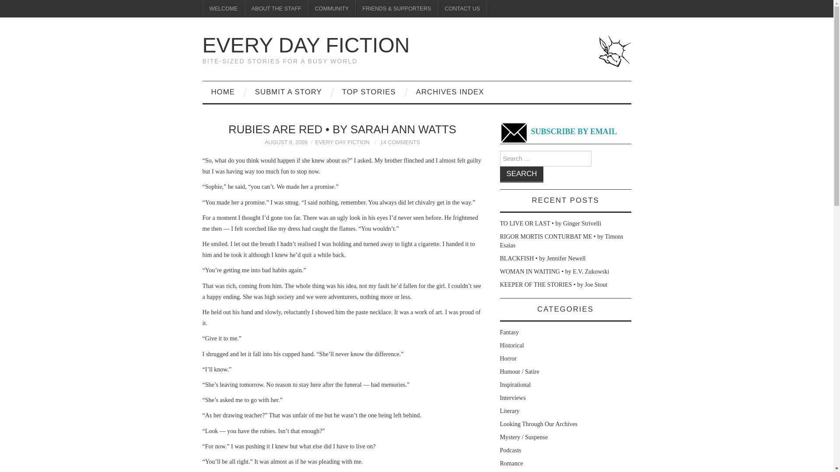  Describe the element at coordinates (538, 424) in the screenshot. I see `Looking Through Our Archives` at that location.